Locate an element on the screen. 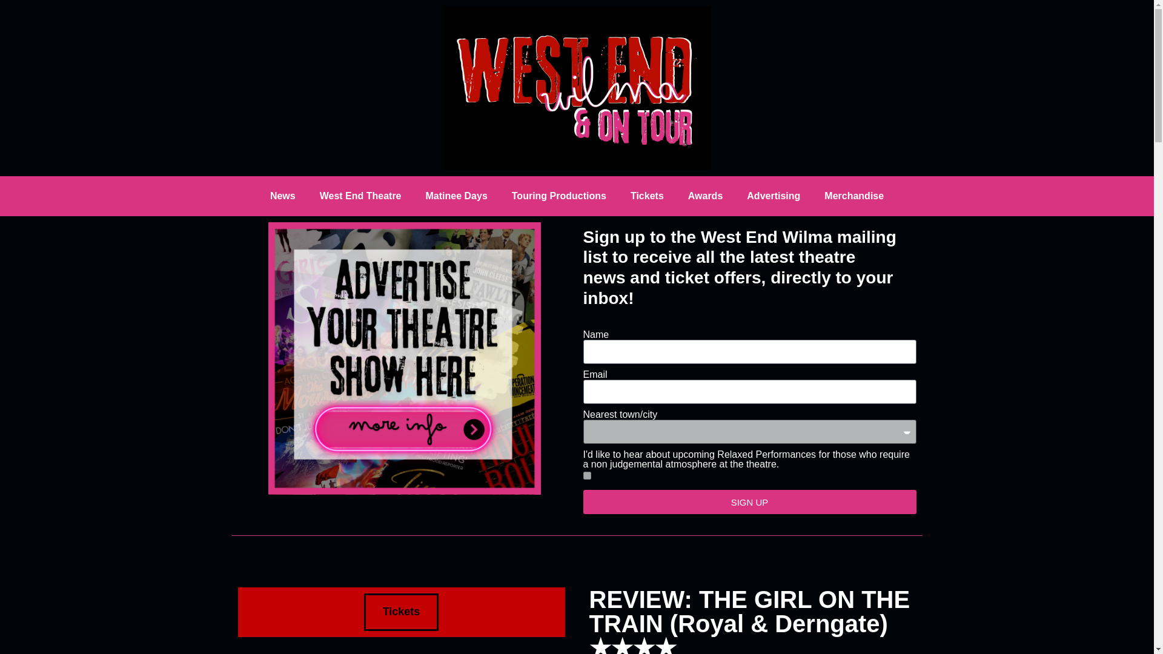  Merchandise is located at coordinates (853, 196).